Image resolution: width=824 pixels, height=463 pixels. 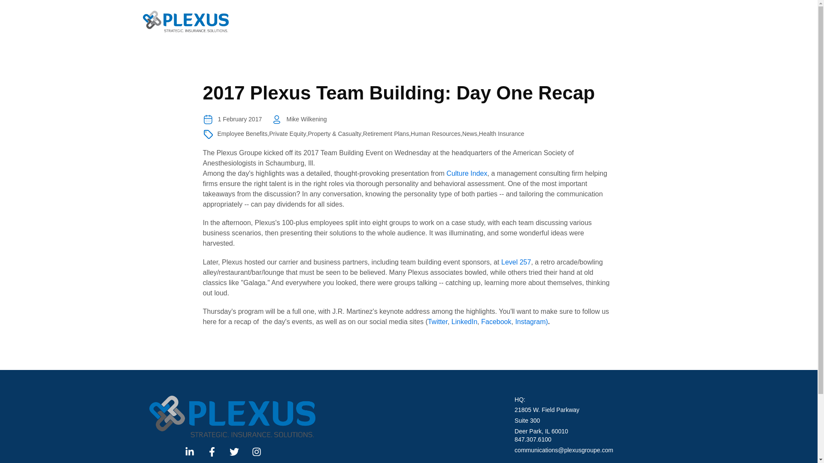 I want to click on The Plexus Groupe, so click(x=232, y=416).